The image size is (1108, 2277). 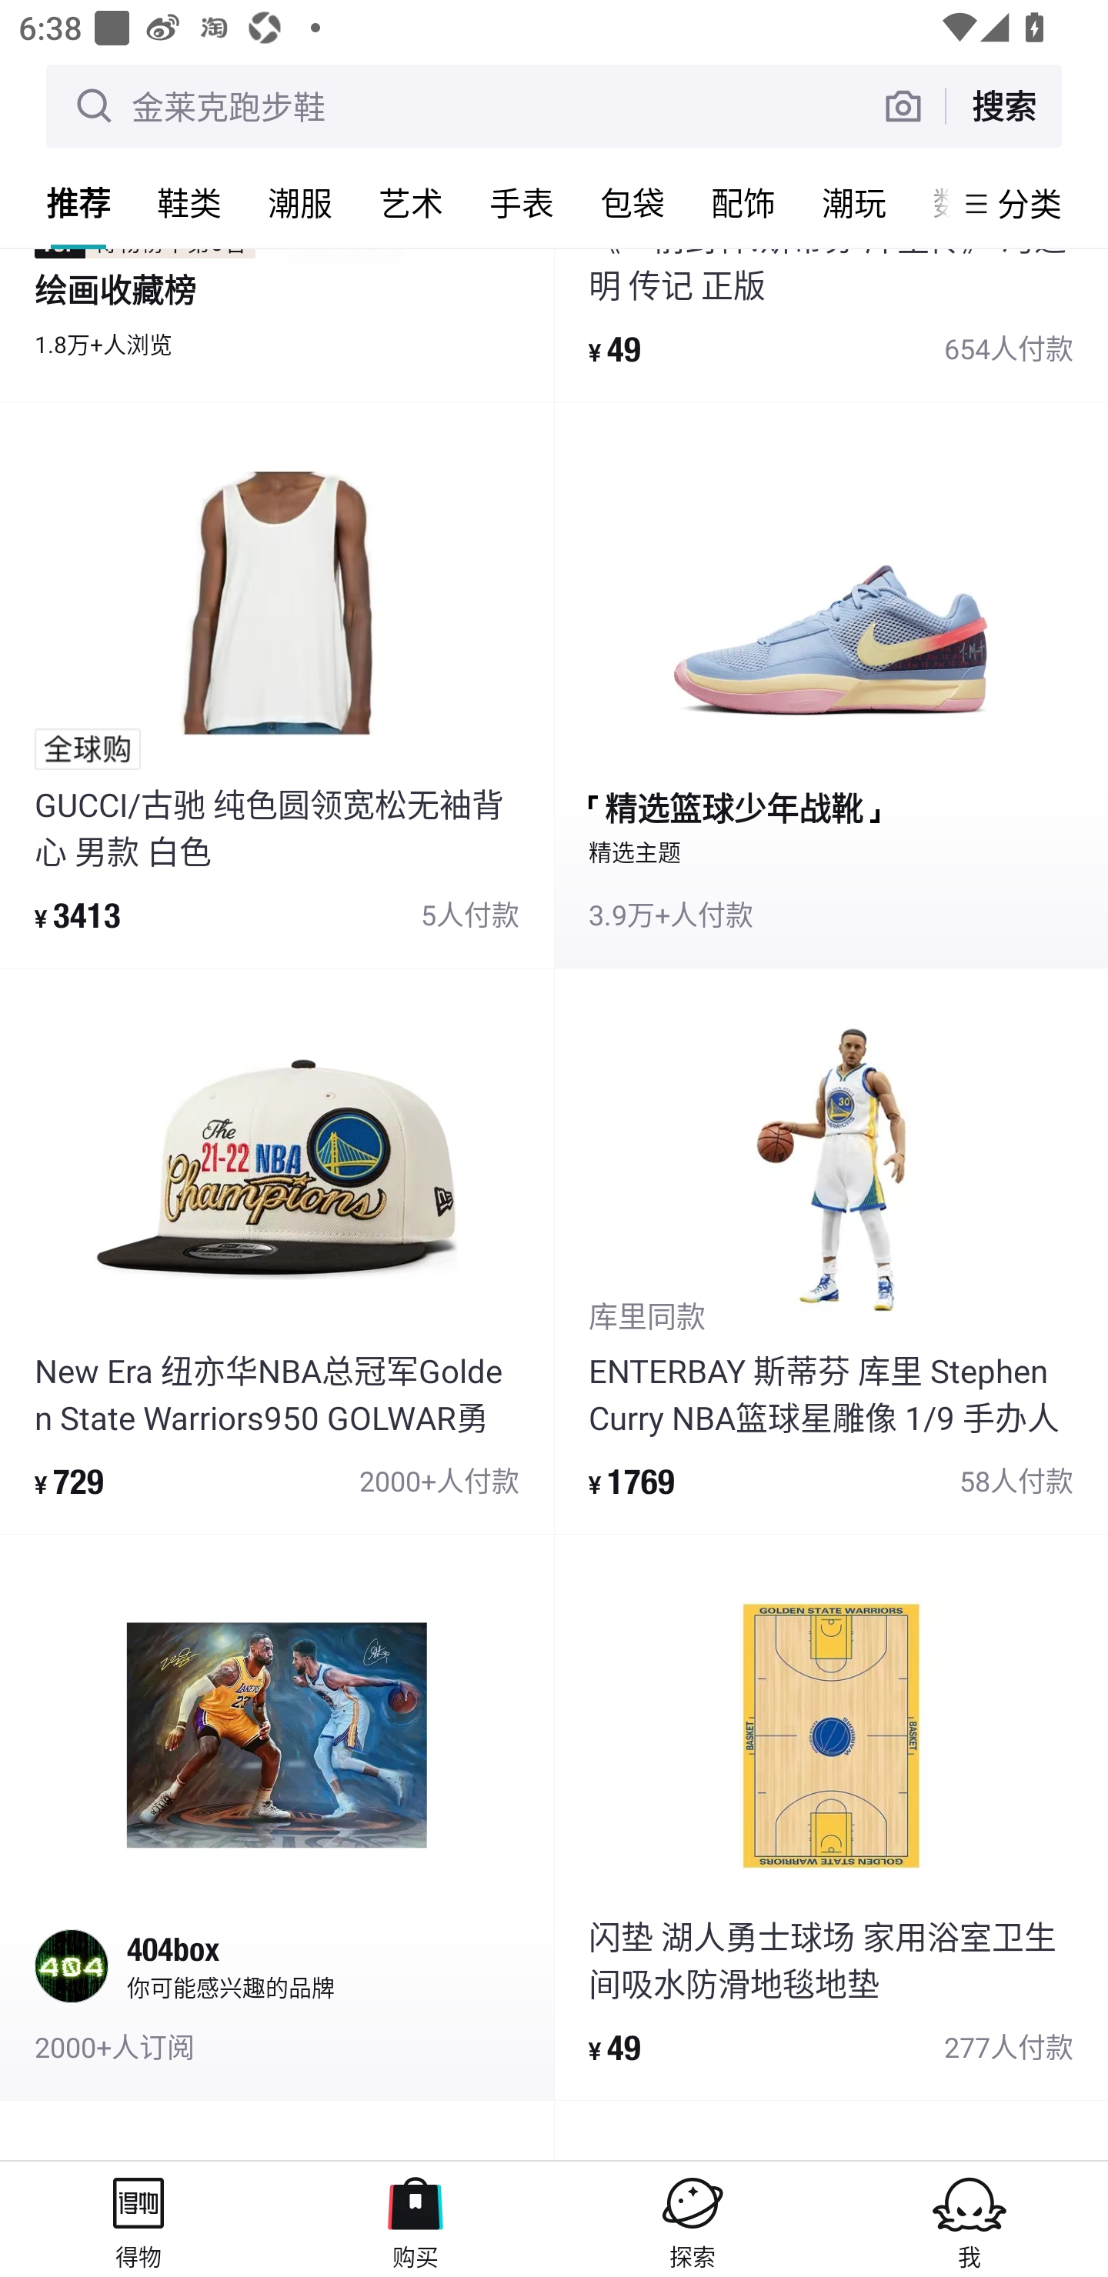 What do you see at coordinates (632, 202) in the screenshot?
I see `包袋` at bounding box center [632, 202].